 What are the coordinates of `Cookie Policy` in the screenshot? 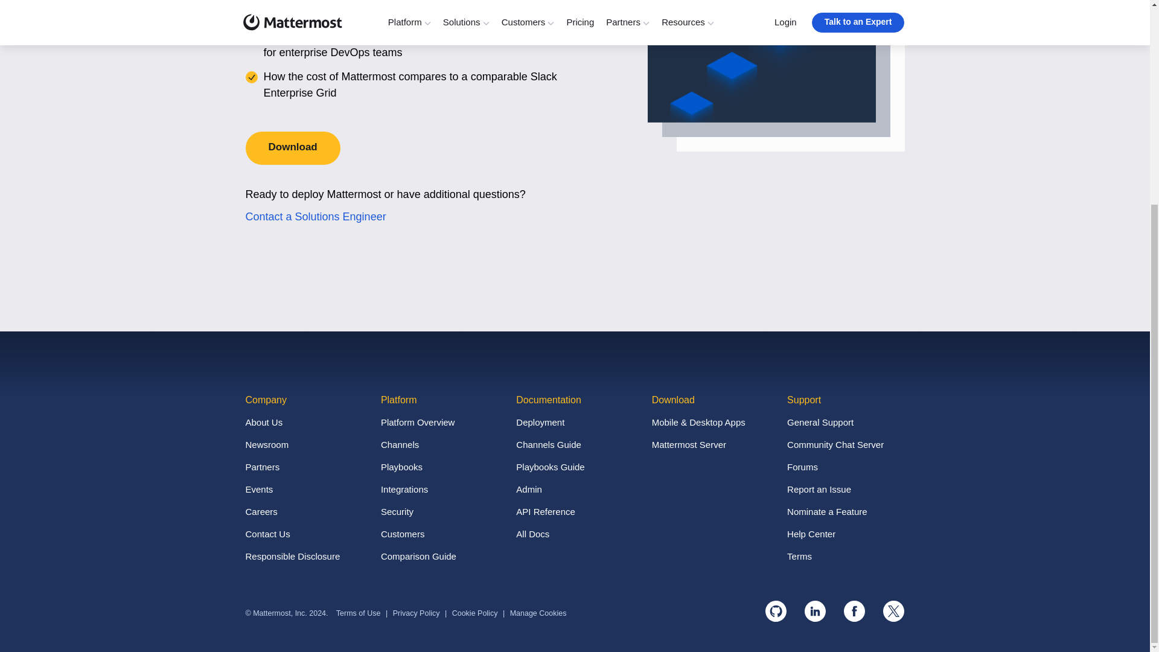 It's located at (474, 613).